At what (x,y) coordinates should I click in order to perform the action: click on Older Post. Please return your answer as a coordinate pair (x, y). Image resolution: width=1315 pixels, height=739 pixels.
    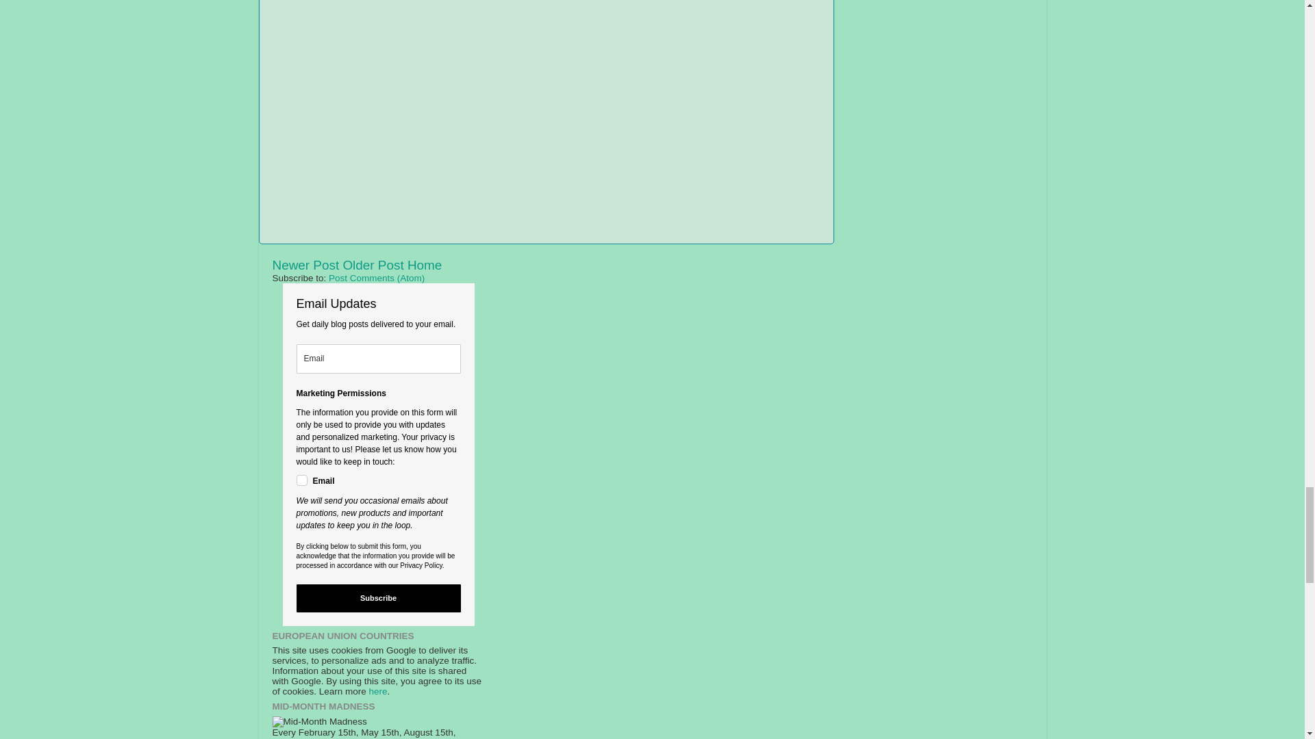
    Looking at the image, I should click on (373, 265).